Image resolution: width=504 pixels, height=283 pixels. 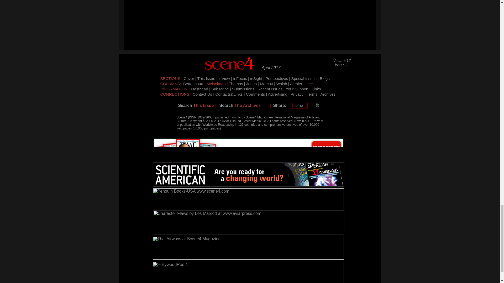 I want to click on Penguin Books-USA www.scene4.com, so click(x=248, y=199).